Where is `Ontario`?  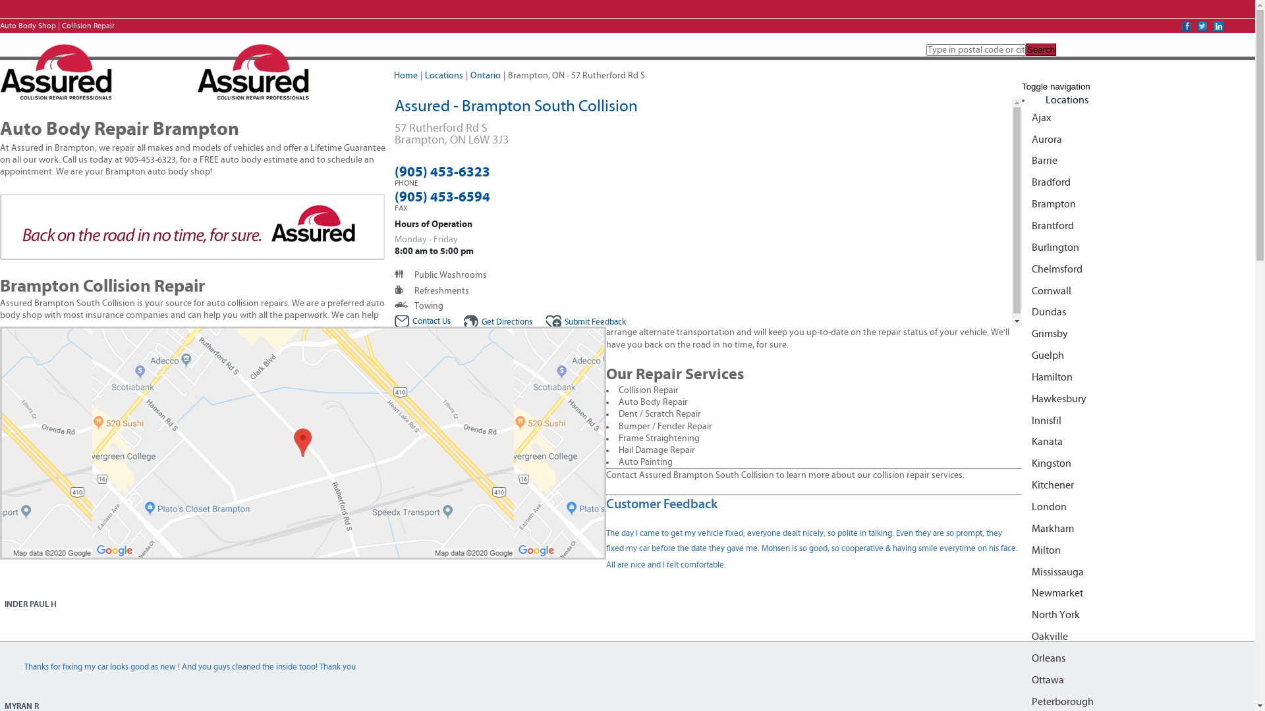 Ontario is located at coordinates (486, 76).